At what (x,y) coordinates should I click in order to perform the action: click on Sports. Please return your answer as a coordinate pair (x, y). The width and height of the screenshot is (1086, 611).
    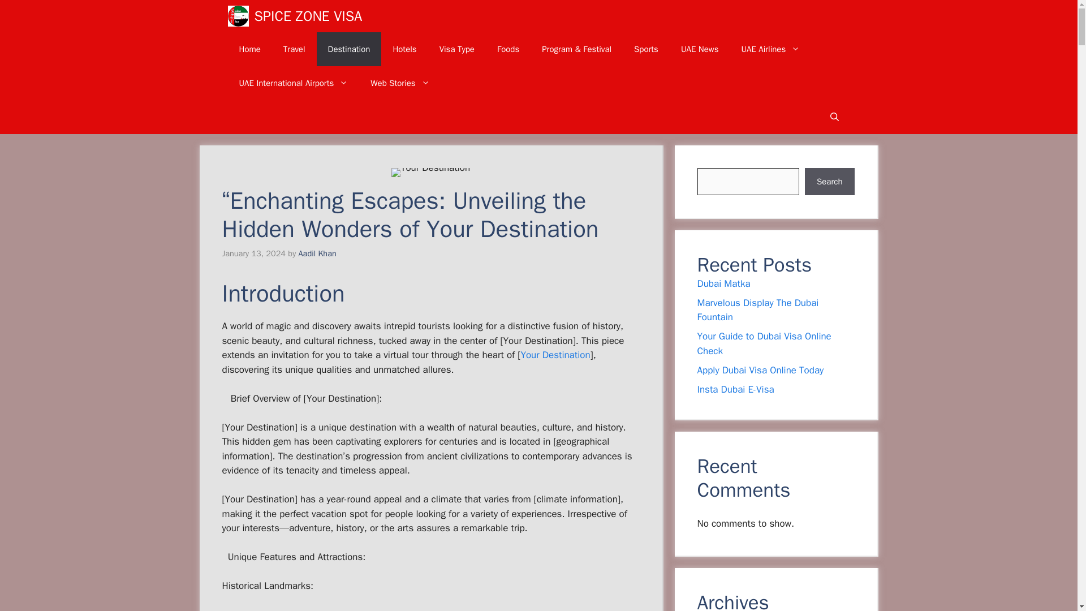
    Looking at the image, I should click on (646, 49).